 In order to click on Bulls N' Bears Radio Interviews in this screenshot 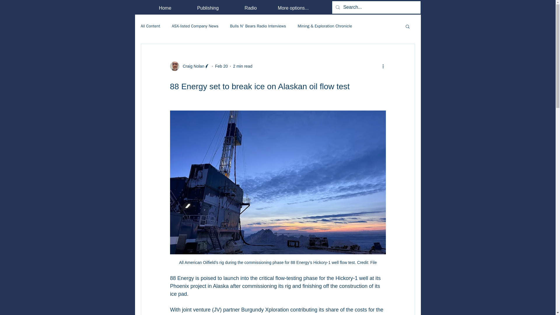, I will do `click(258, 26)`.